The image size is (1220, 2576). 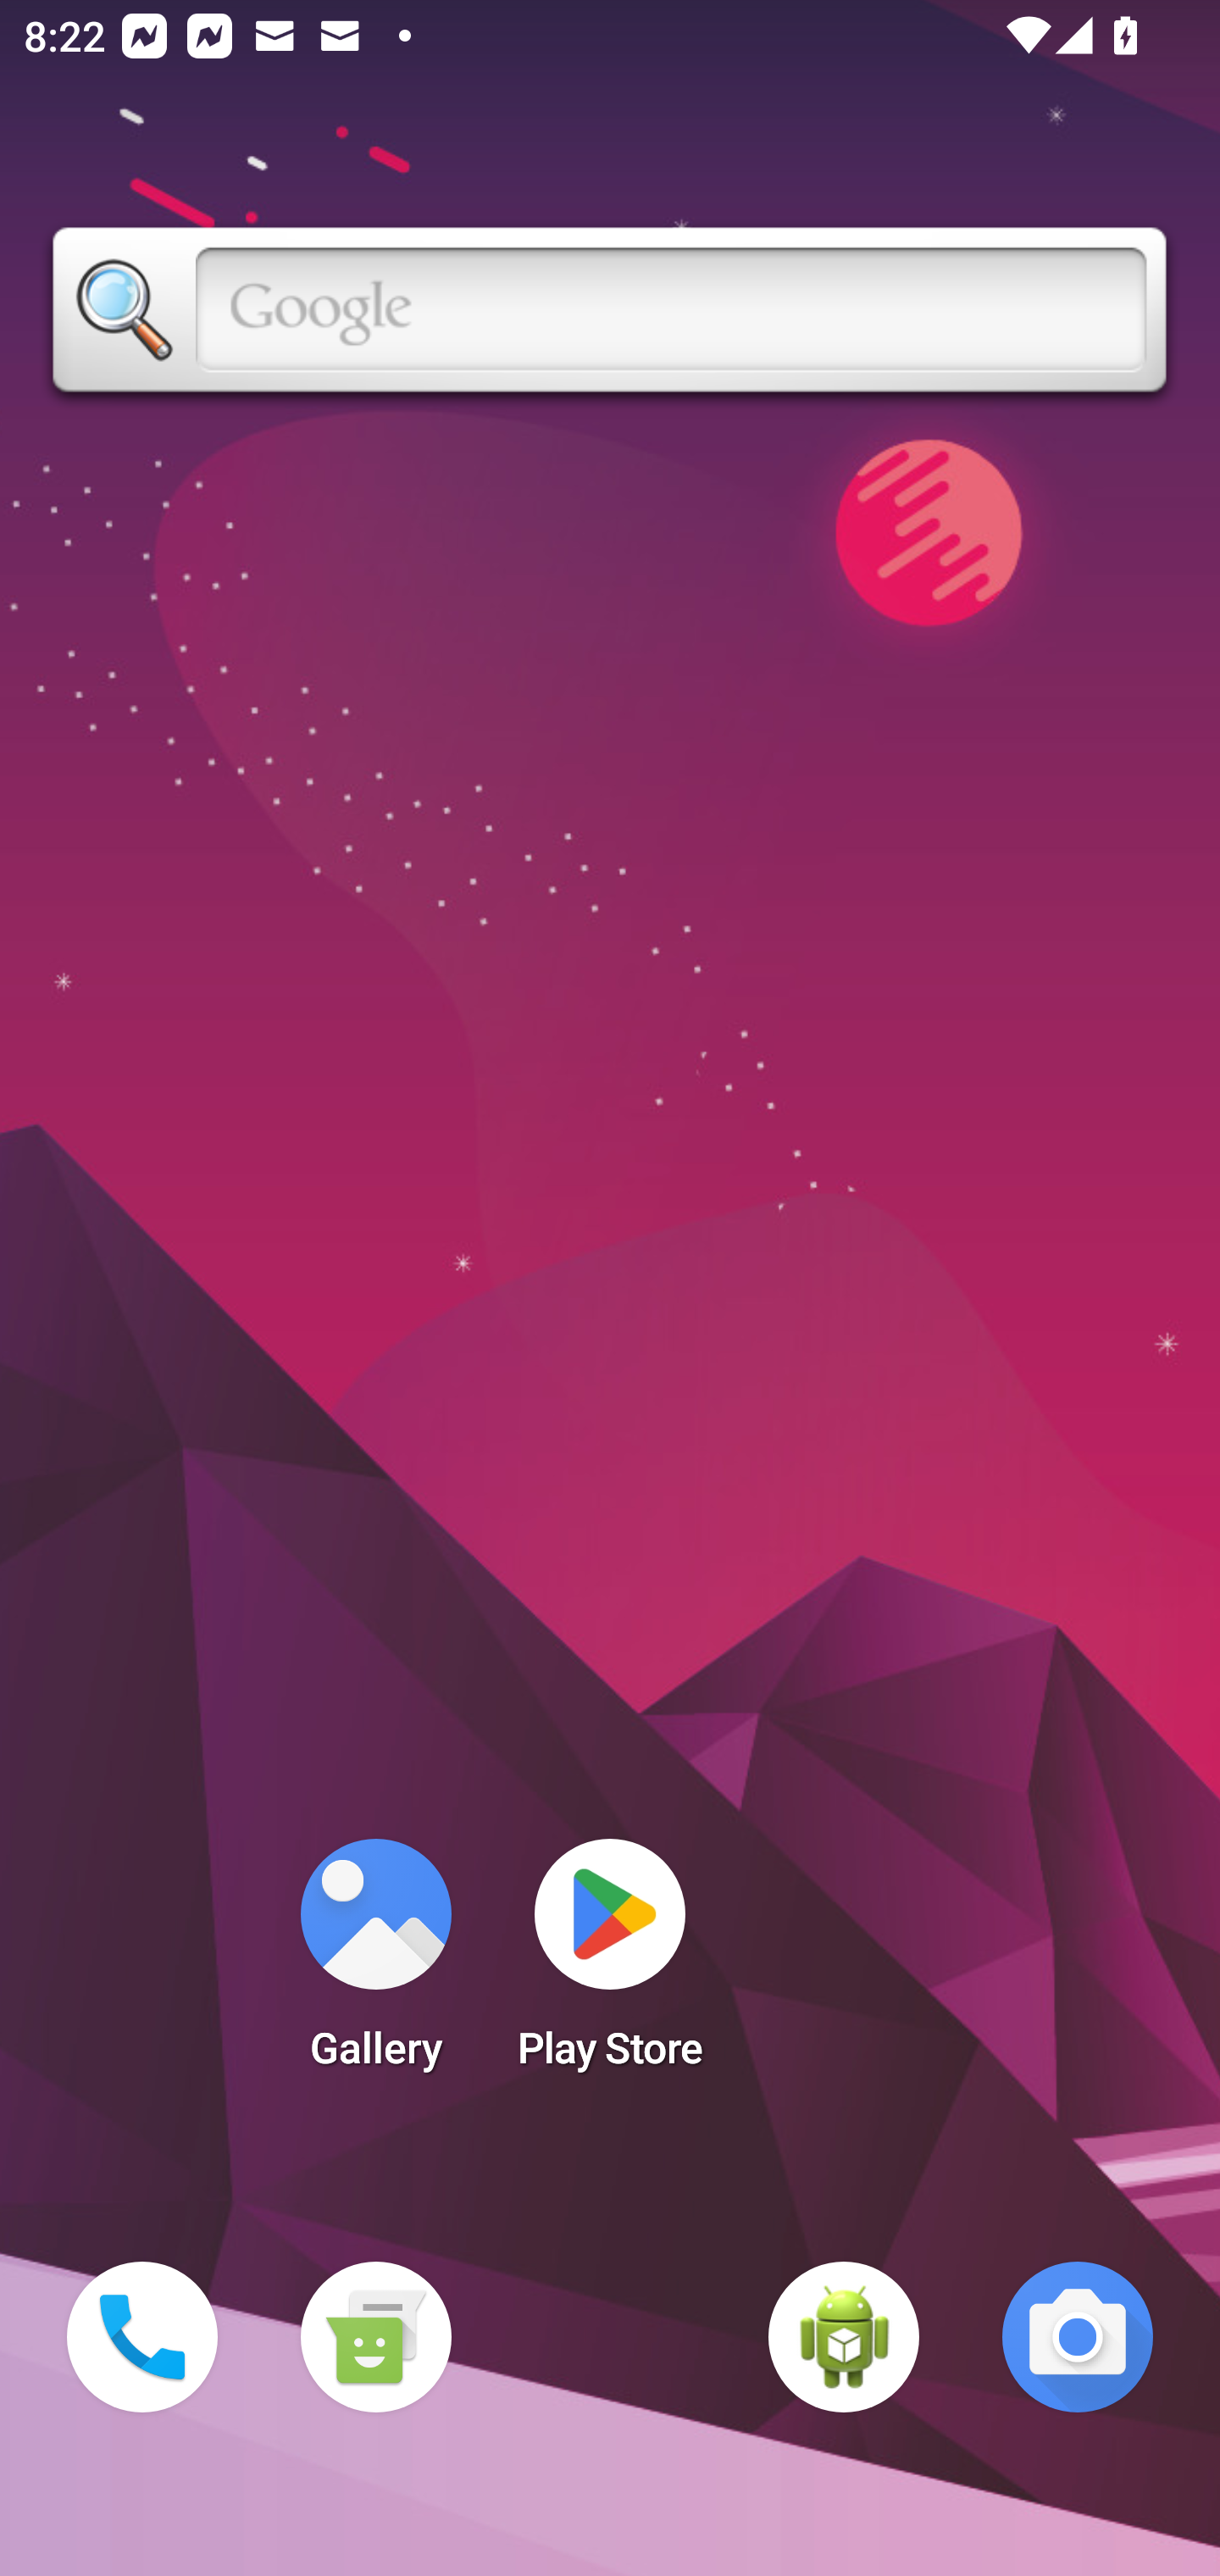 What do you see at coordinates (1078, 2337) in the screenshot?
I see `Camera` at bounding box center [1078, 2337].